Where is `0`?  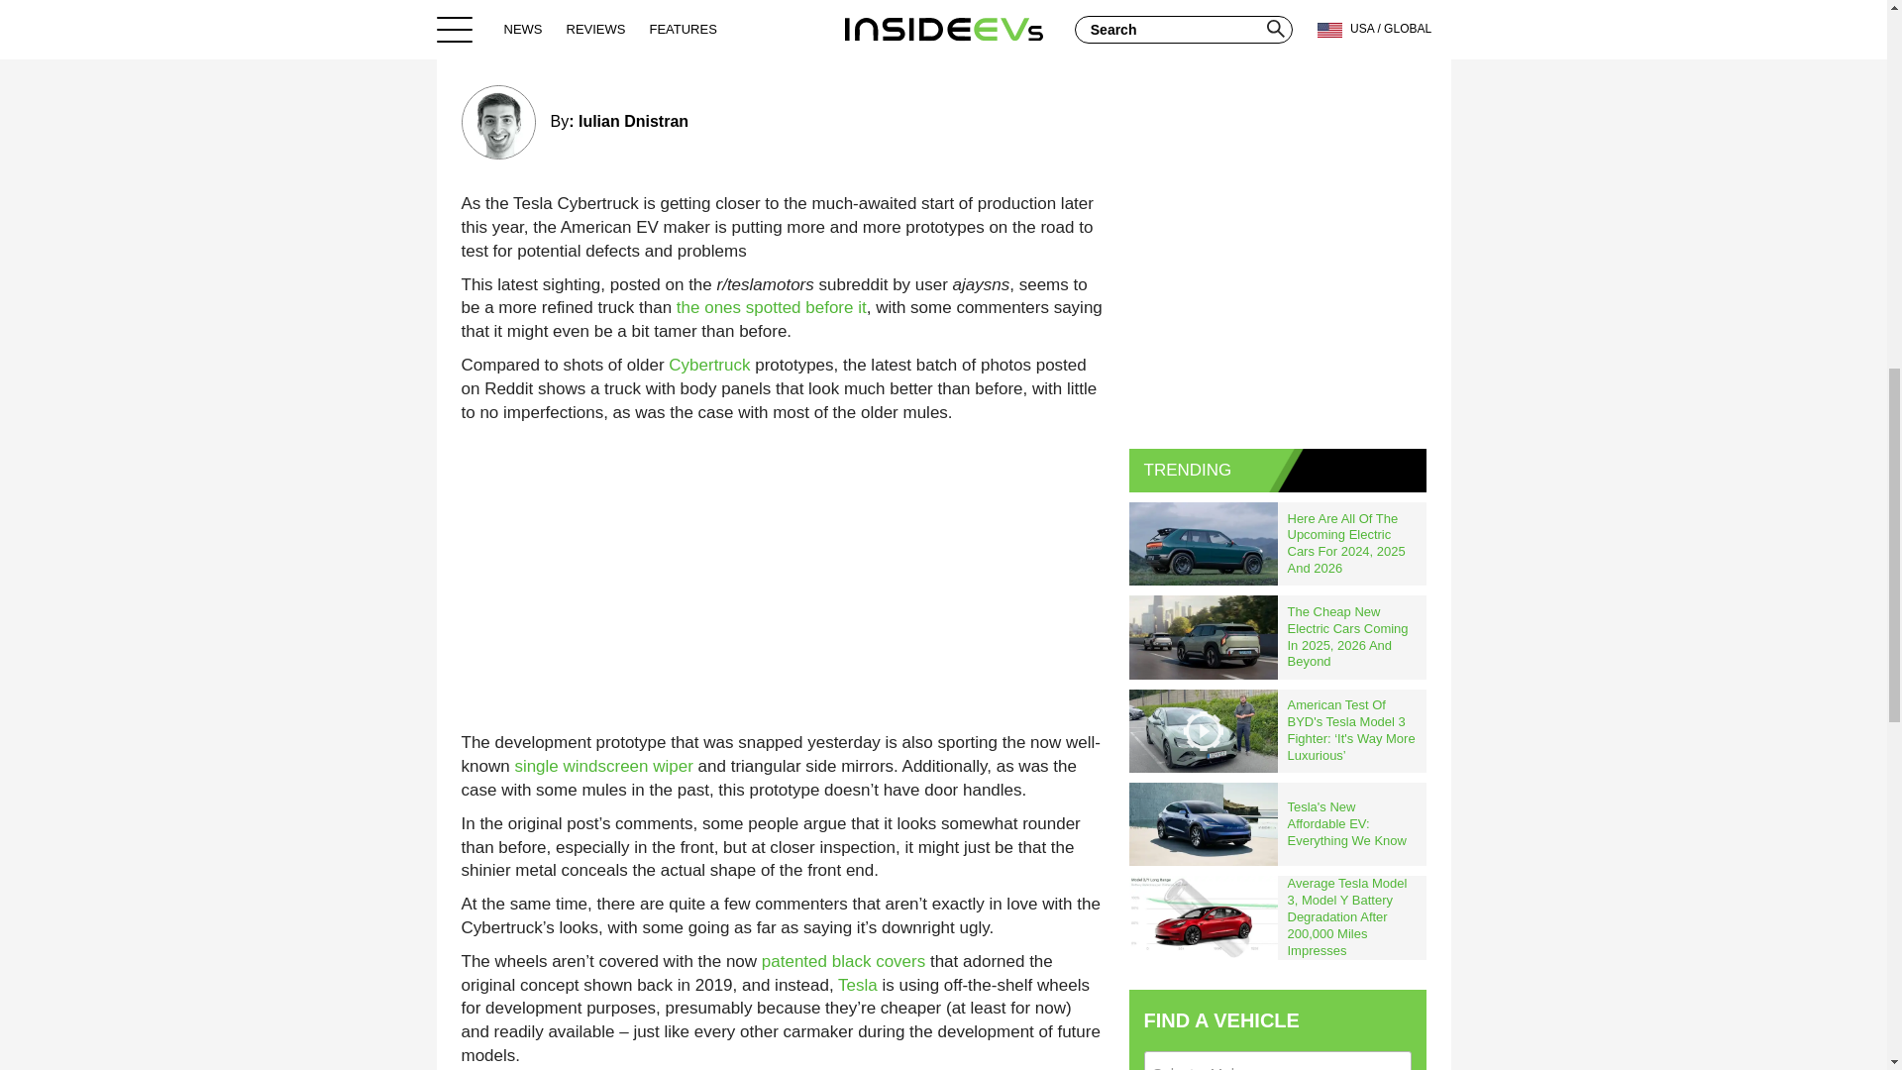
0 is located at coordinates (1080, 40).